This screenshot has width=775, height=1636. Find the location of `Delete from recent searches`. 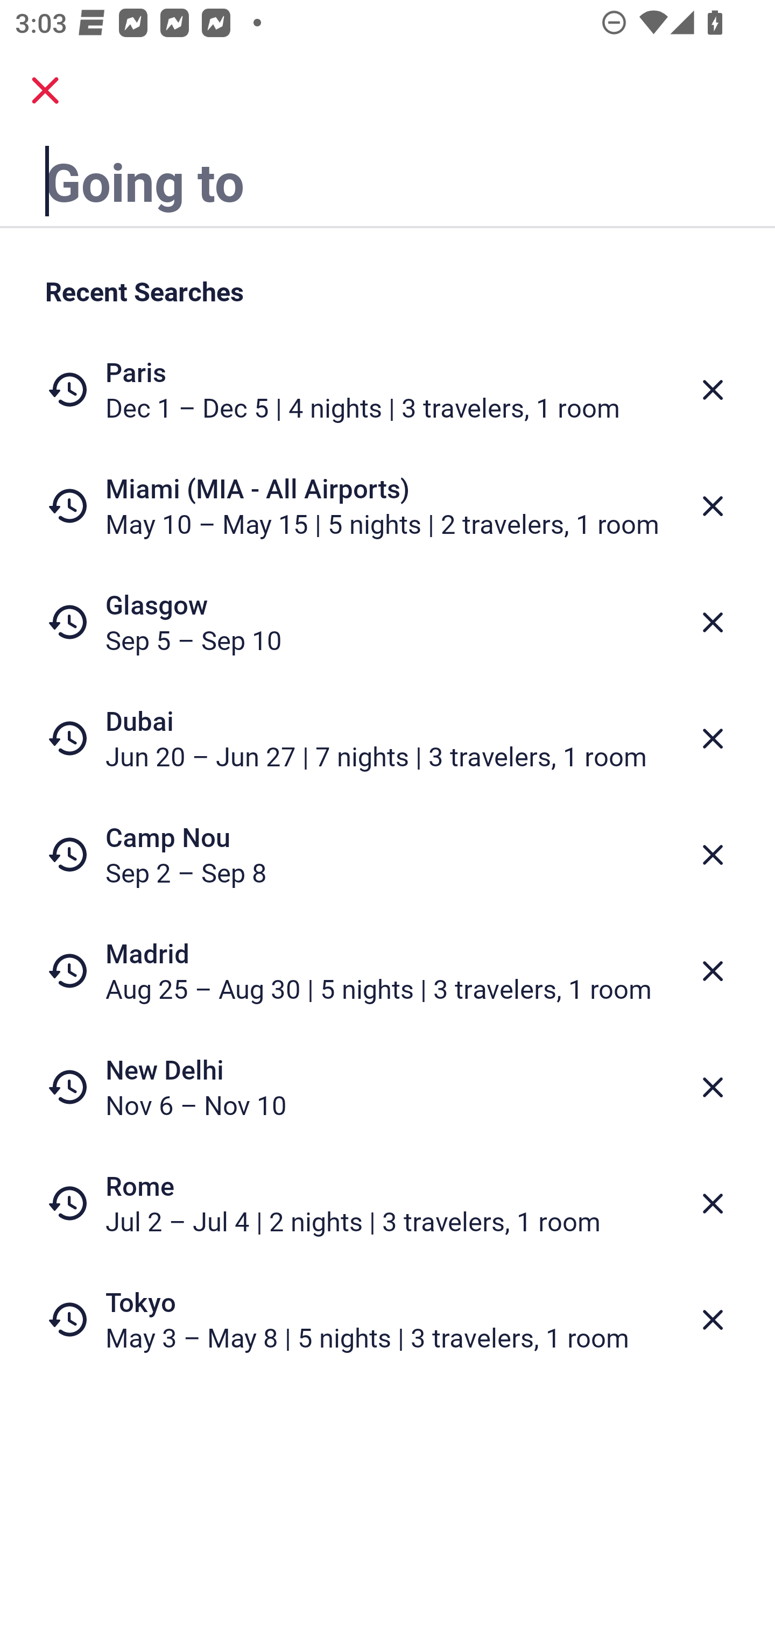

Delete from recent searches is located at coordinates (713, 1320).